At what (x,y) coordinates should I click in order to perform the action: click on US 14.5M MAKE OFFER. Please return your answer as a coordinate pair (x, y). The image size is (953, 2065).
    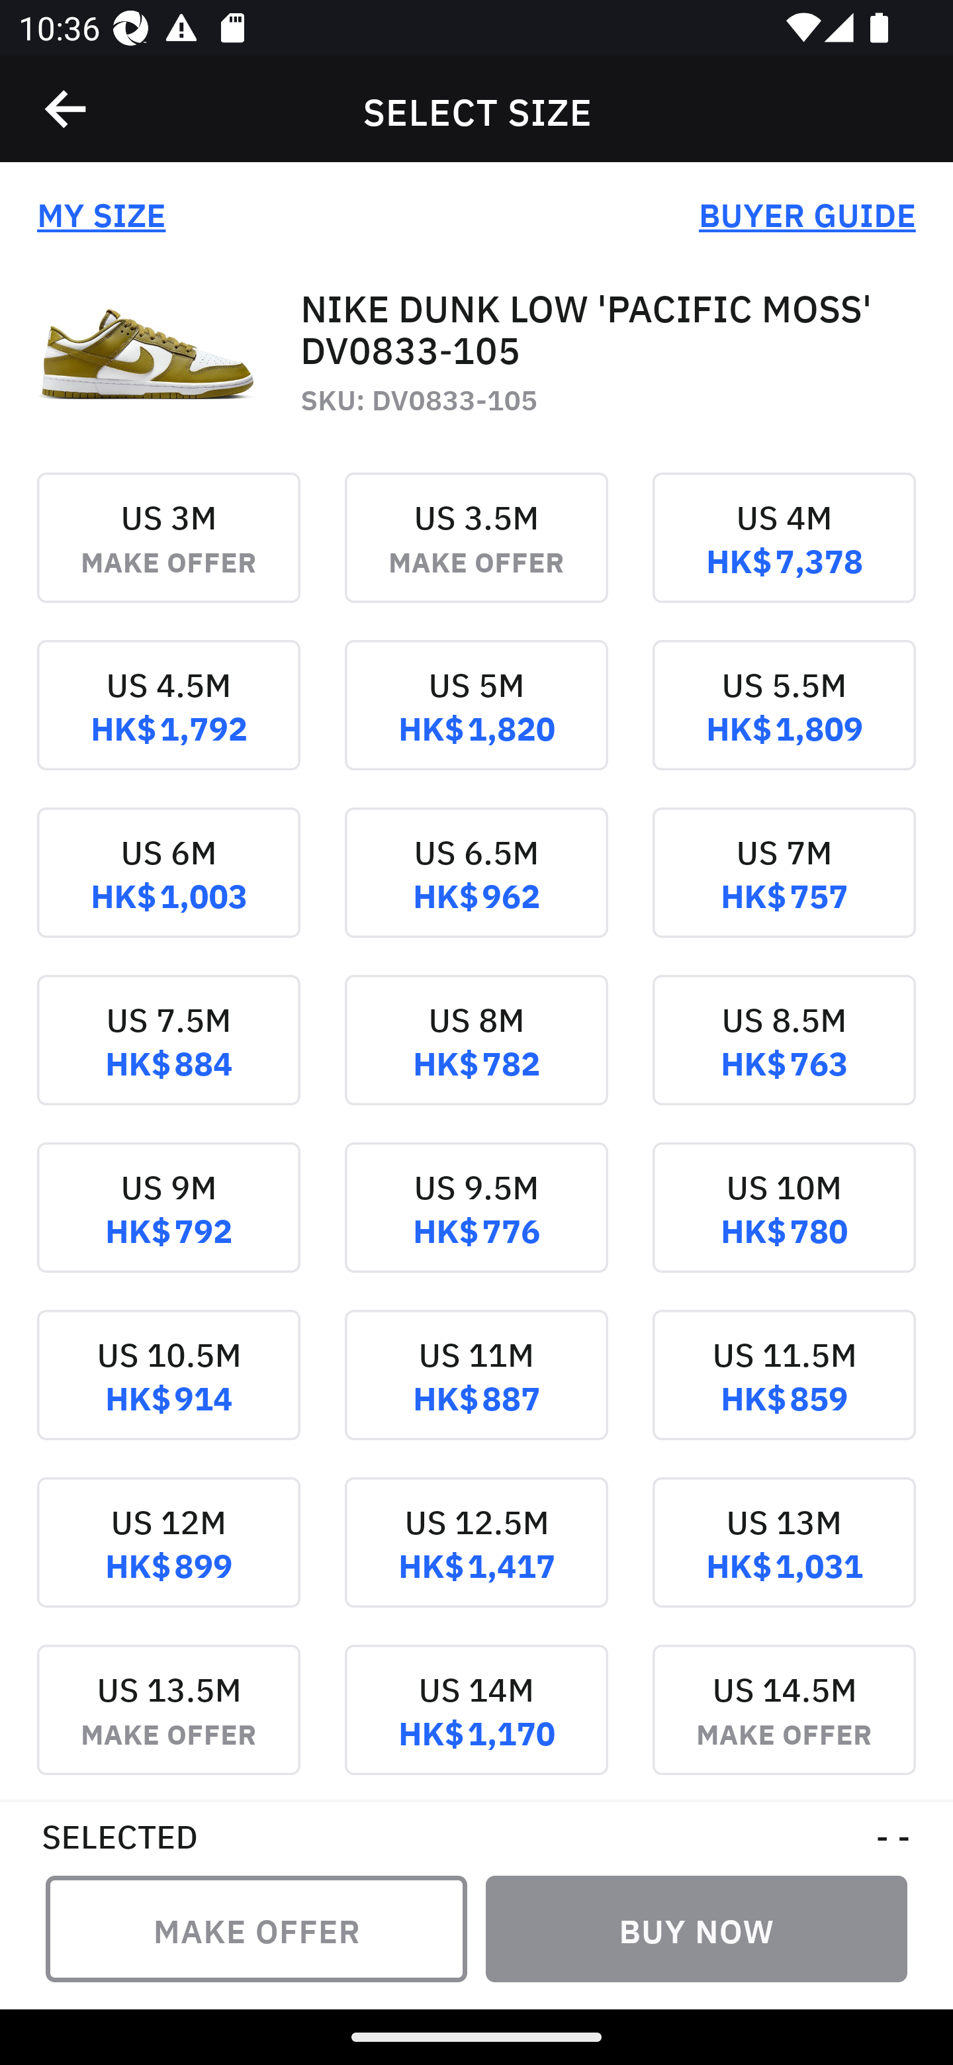
    Looking at the image, I should click on (784, 1721).